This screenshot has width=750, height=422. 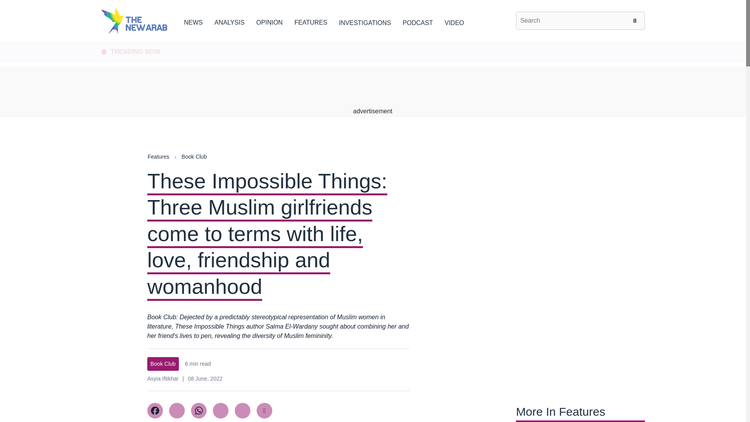 I want to click on NEWS, so click(x=193, y=21).